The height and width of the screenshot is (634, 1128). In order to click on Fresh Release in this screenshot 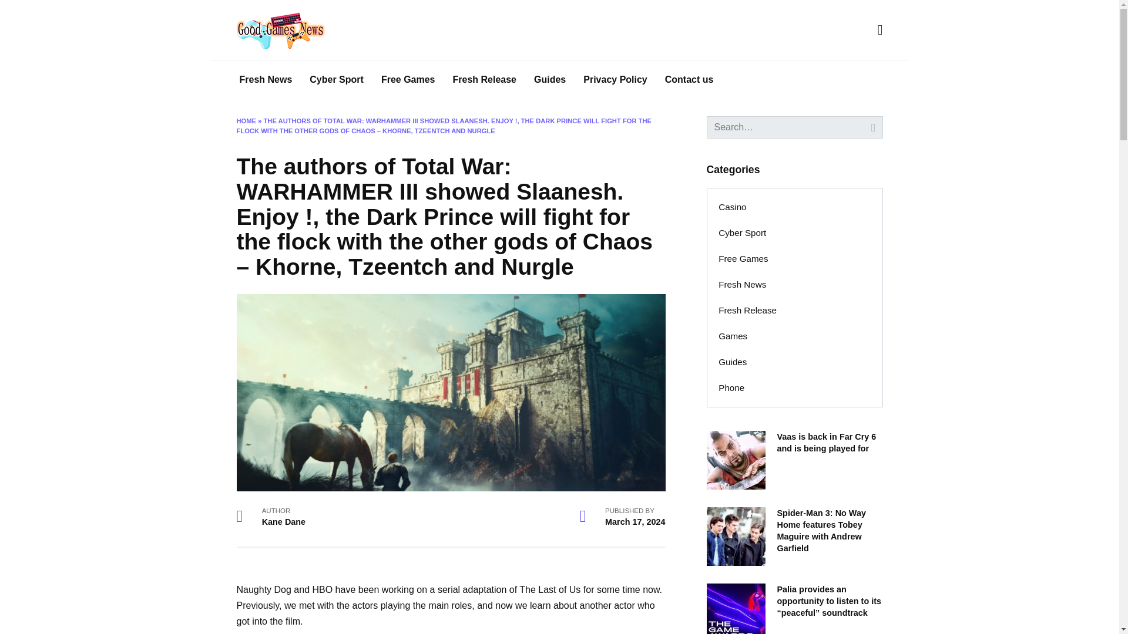, I will do `click(485, 80)`.